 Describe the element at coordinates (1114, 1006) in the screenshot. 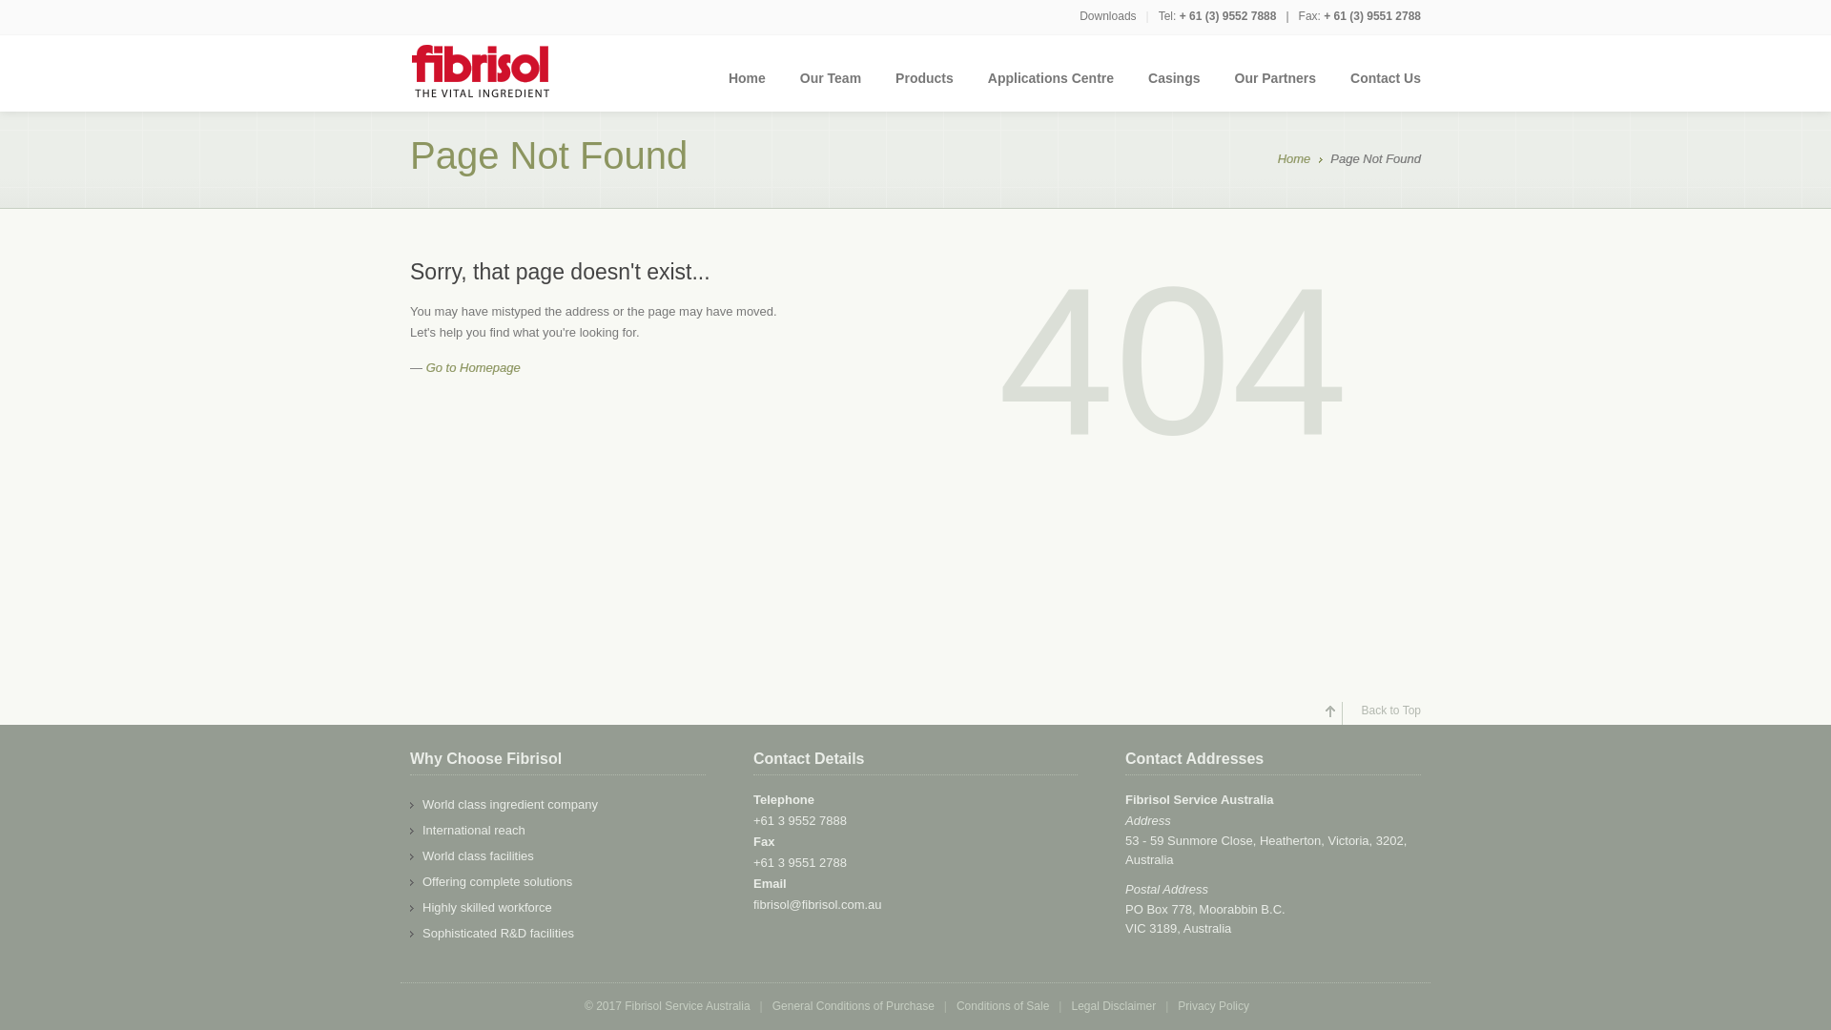

I see `Legal Disclaimer` at that location.